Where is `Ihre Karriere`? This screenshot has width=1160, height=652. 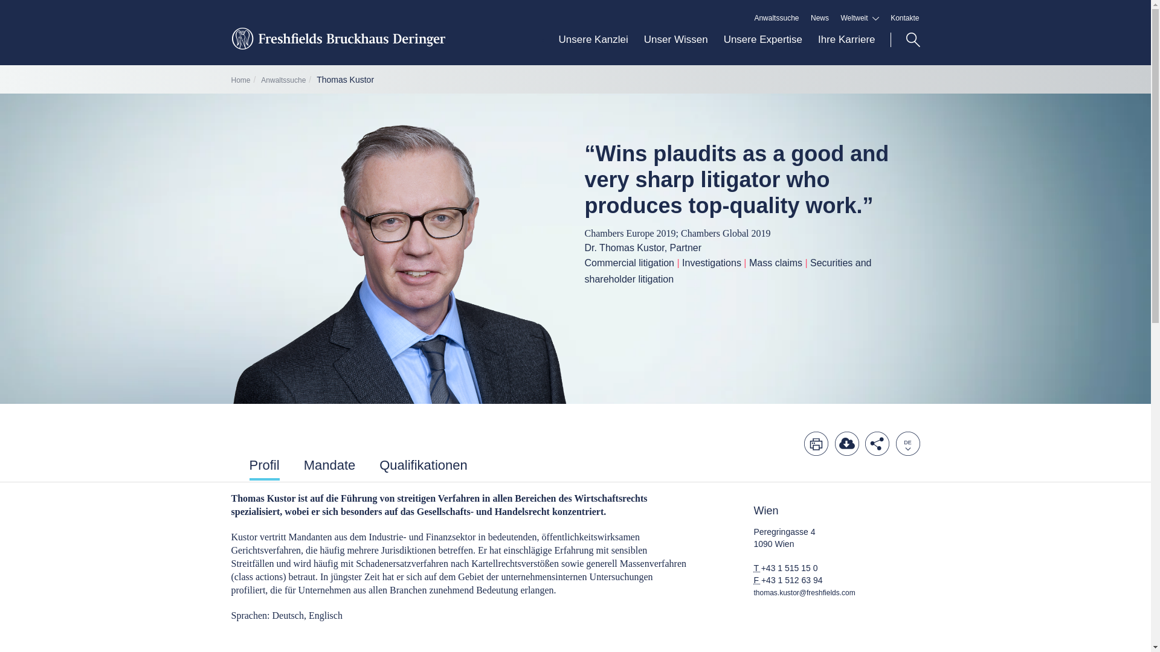
Ihre Karriere is located at coordinates (842, 49).